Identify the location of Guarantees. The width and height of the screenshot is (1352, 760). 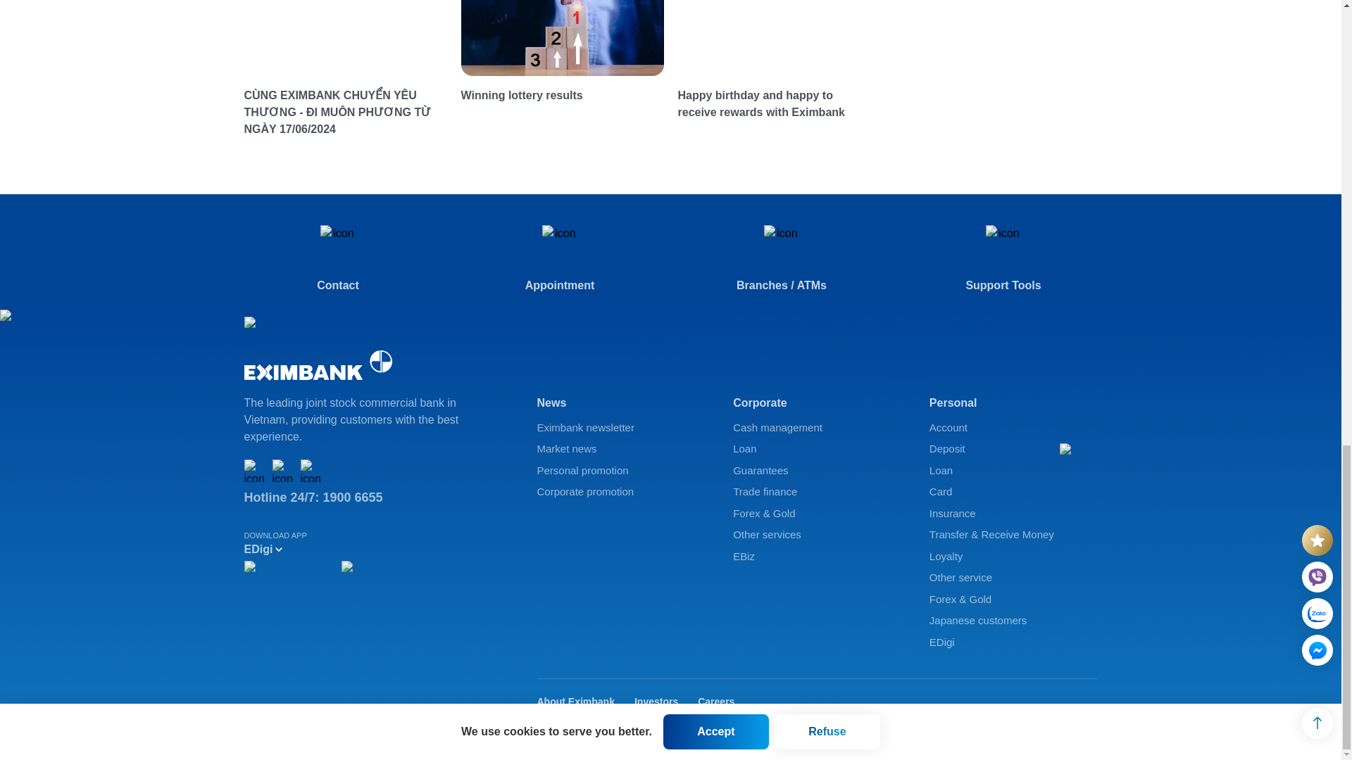
(817, 471).